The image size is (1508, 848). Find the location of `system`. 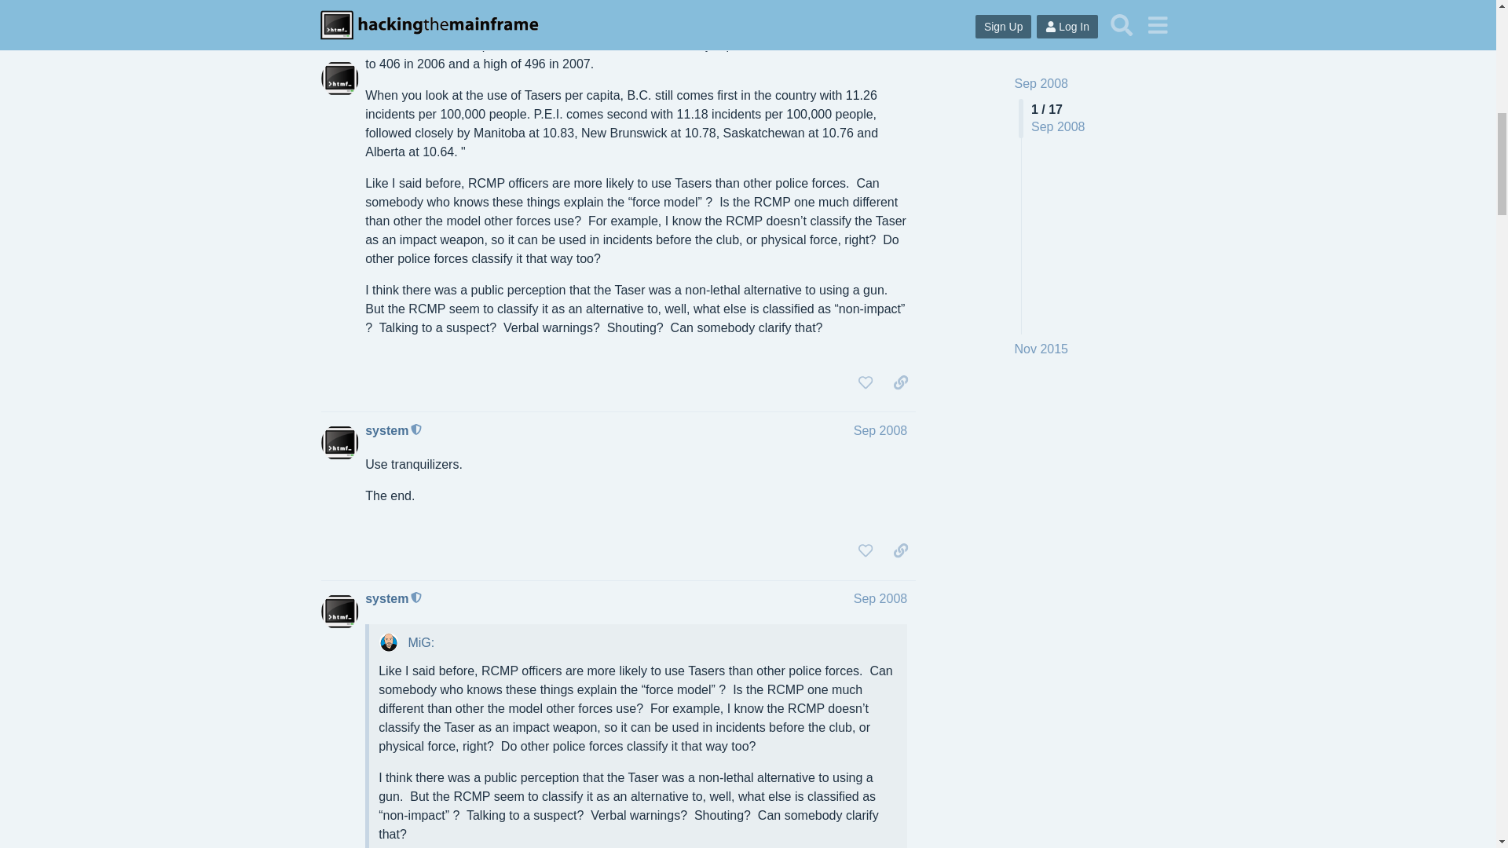

system is located at coordinates (386, 430).